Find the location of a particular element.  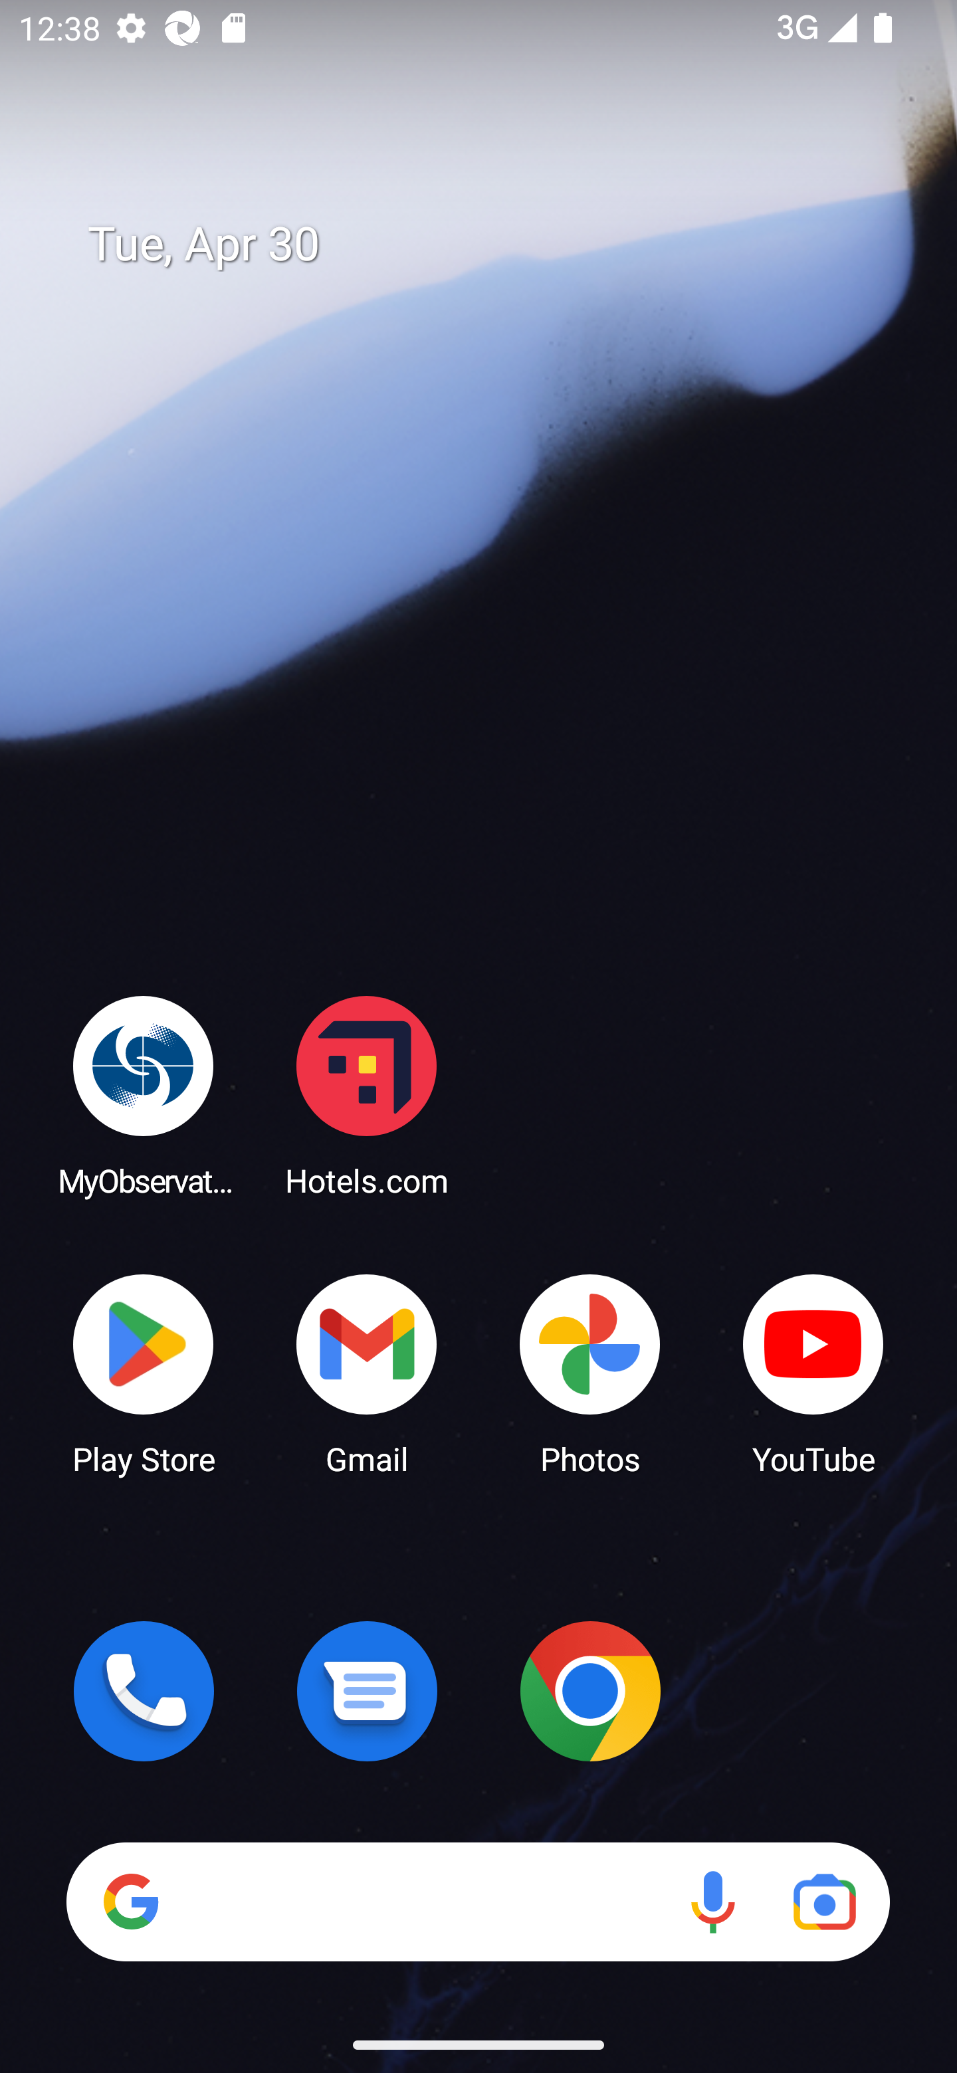

YouTube is located at coordinates (813, 1373).